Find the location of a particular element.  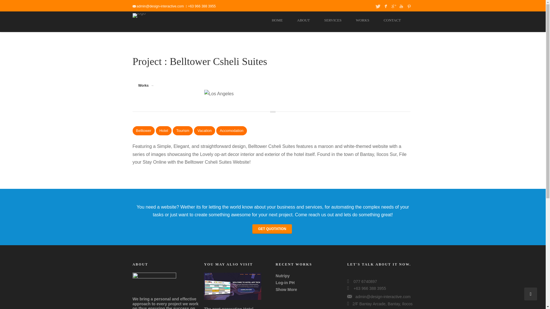

facebook is located at coordinates (386, 5).